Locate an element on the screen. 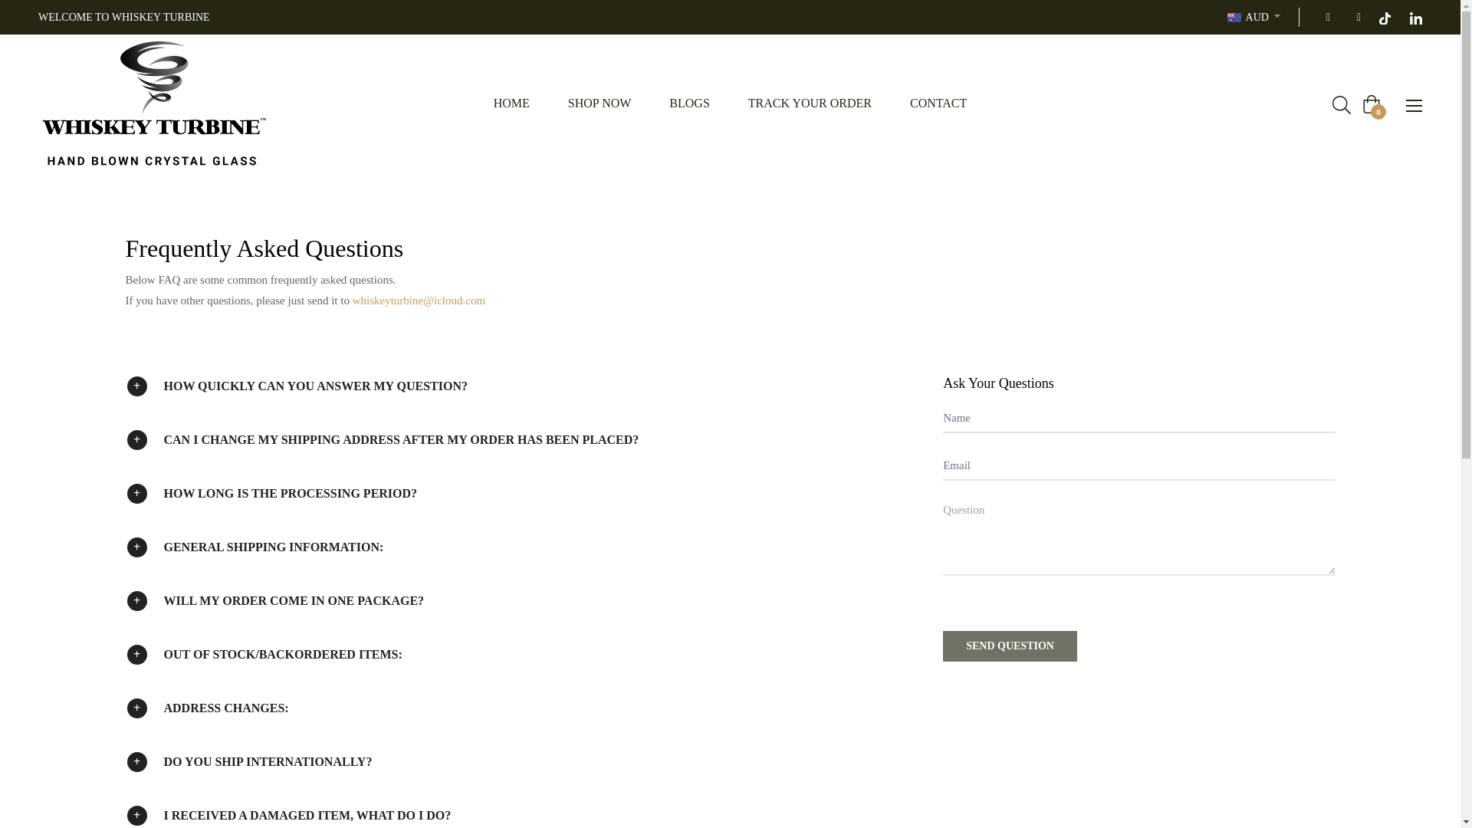 The image size is (1472, 828). SHOP NOW is located at coordinates (600, 103).